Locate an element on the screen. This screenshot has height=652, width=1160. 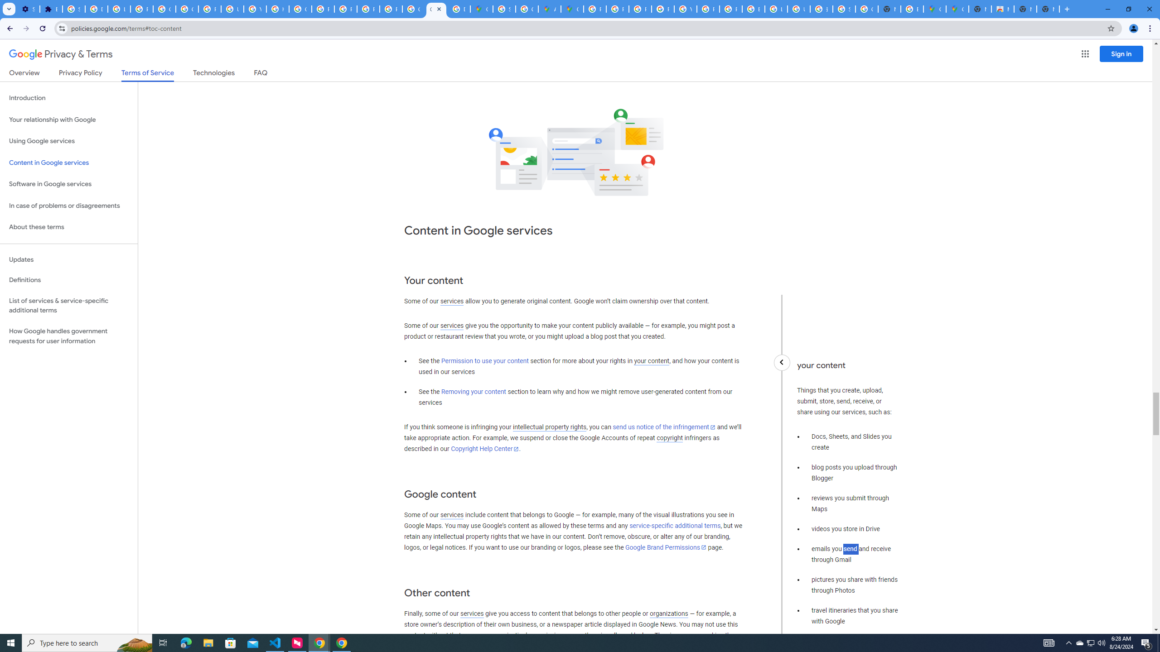
Software in Google services is located at coordinates (69, 184).